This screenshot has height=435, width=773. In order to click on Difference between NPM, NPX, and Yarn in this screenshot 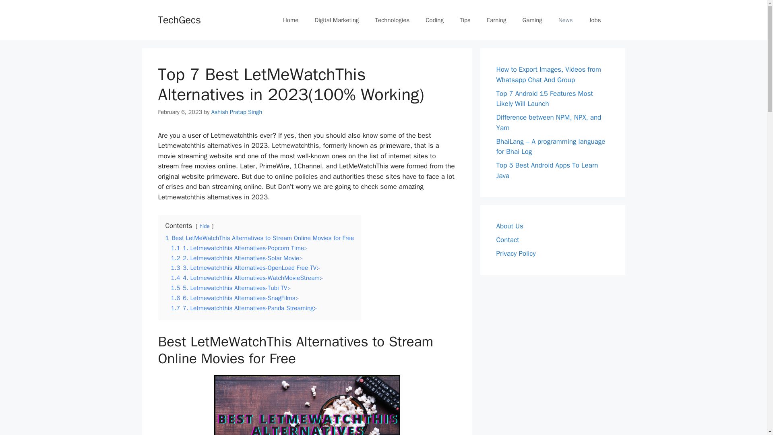, I will do `click(548, 122)`.